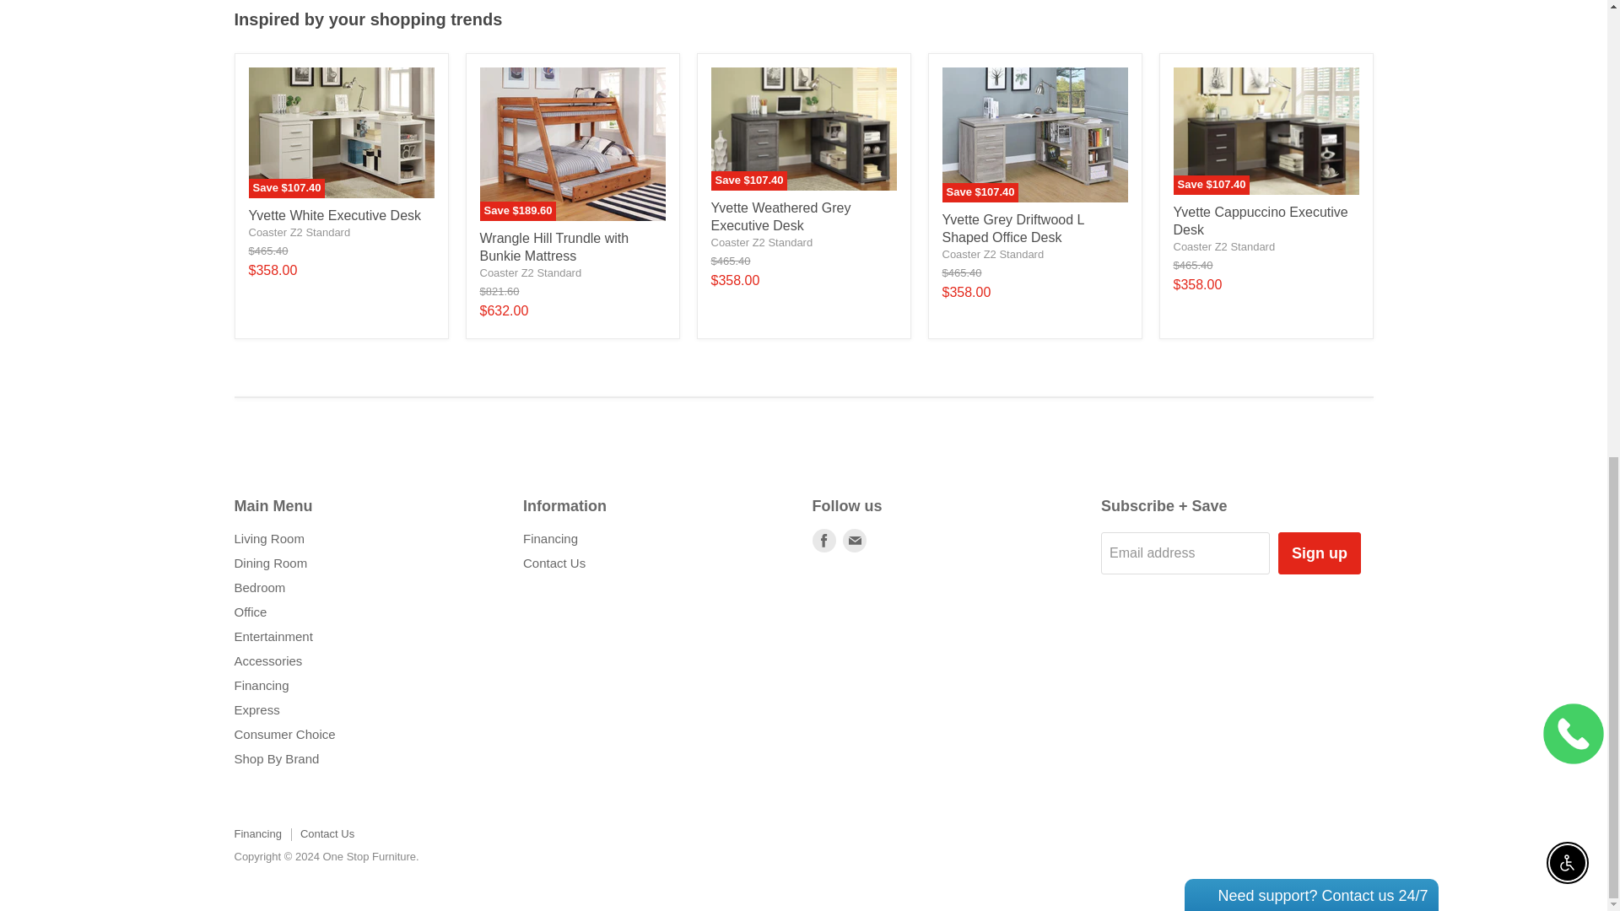  I want to click on Facebook, so click(823, 540).